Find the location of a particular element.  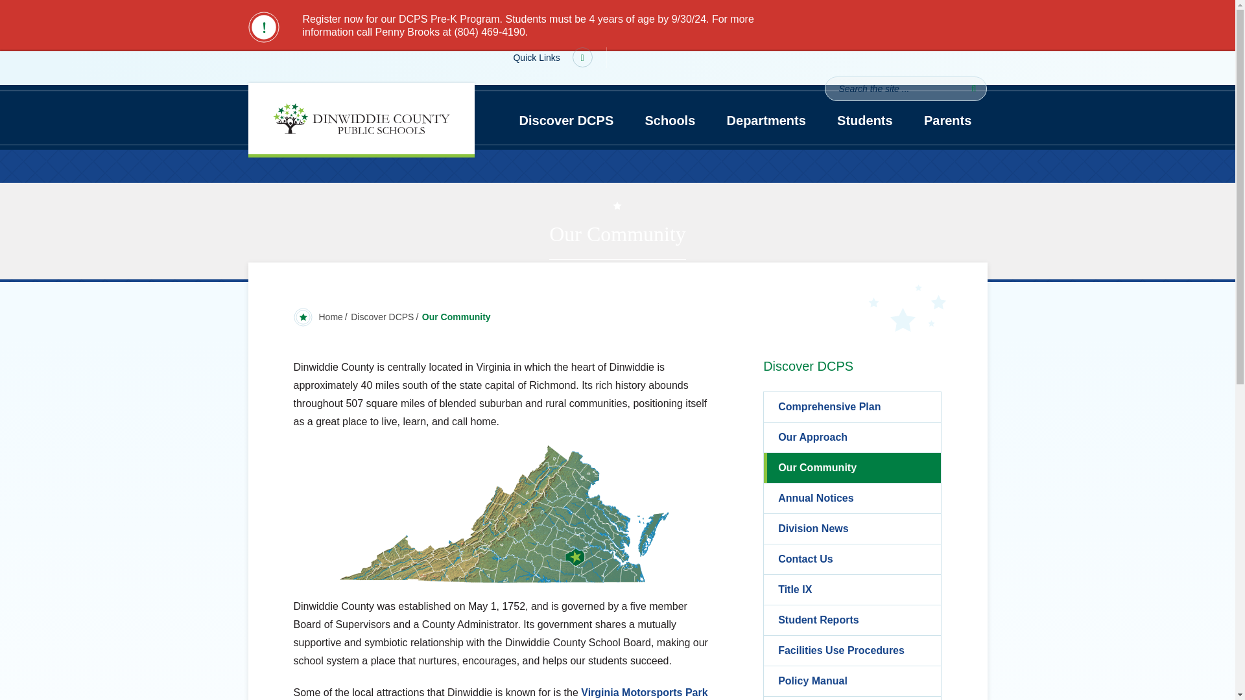

Discover DCPS is located at coordinates (382, 316).